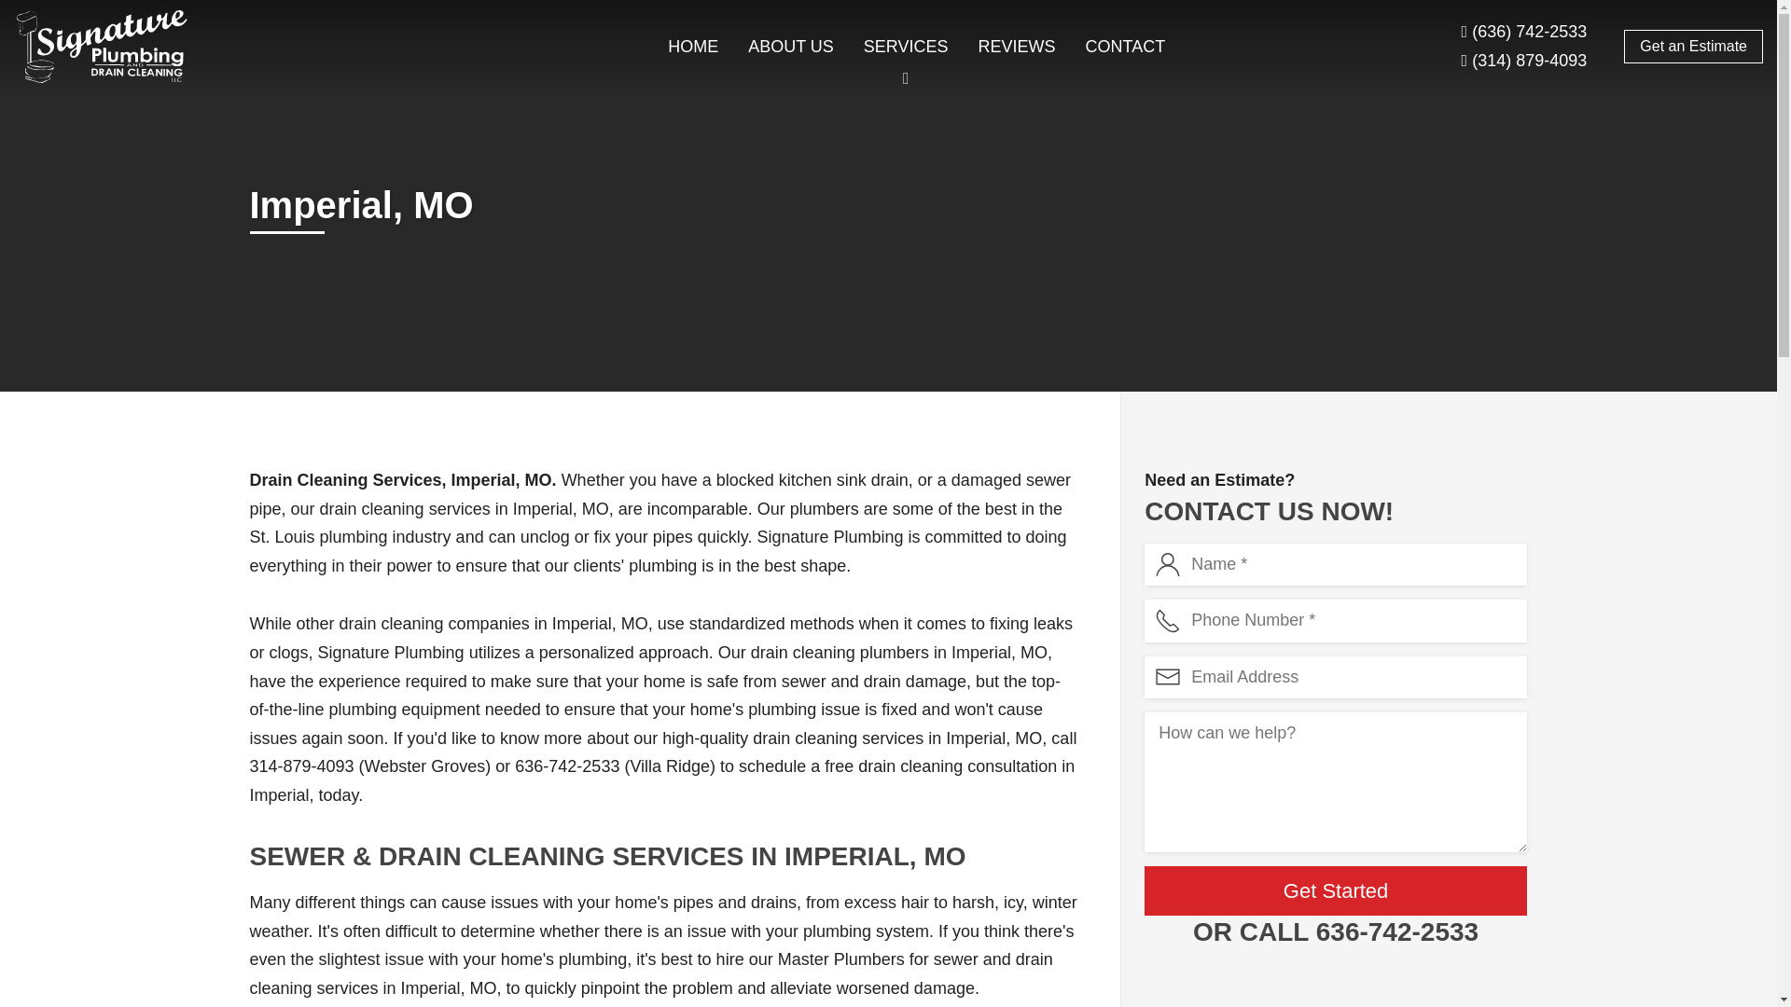 The width and height of the screenshot is (1791, 1007). What do you see at coordinates (1336, 890) in the screenshot?
I see `Get Started` at bounding box center [1336, 890].